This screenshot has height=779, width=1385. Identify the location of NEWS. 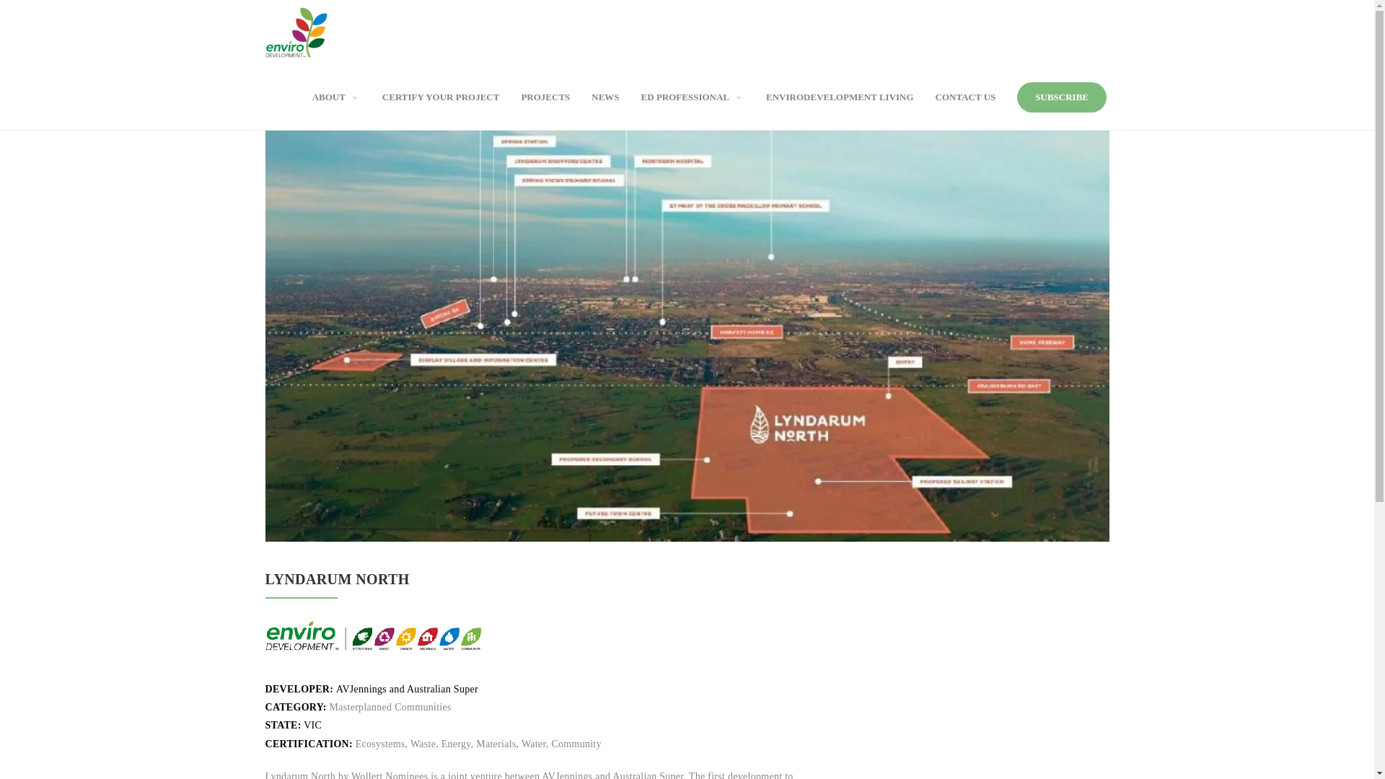
(605, 97).